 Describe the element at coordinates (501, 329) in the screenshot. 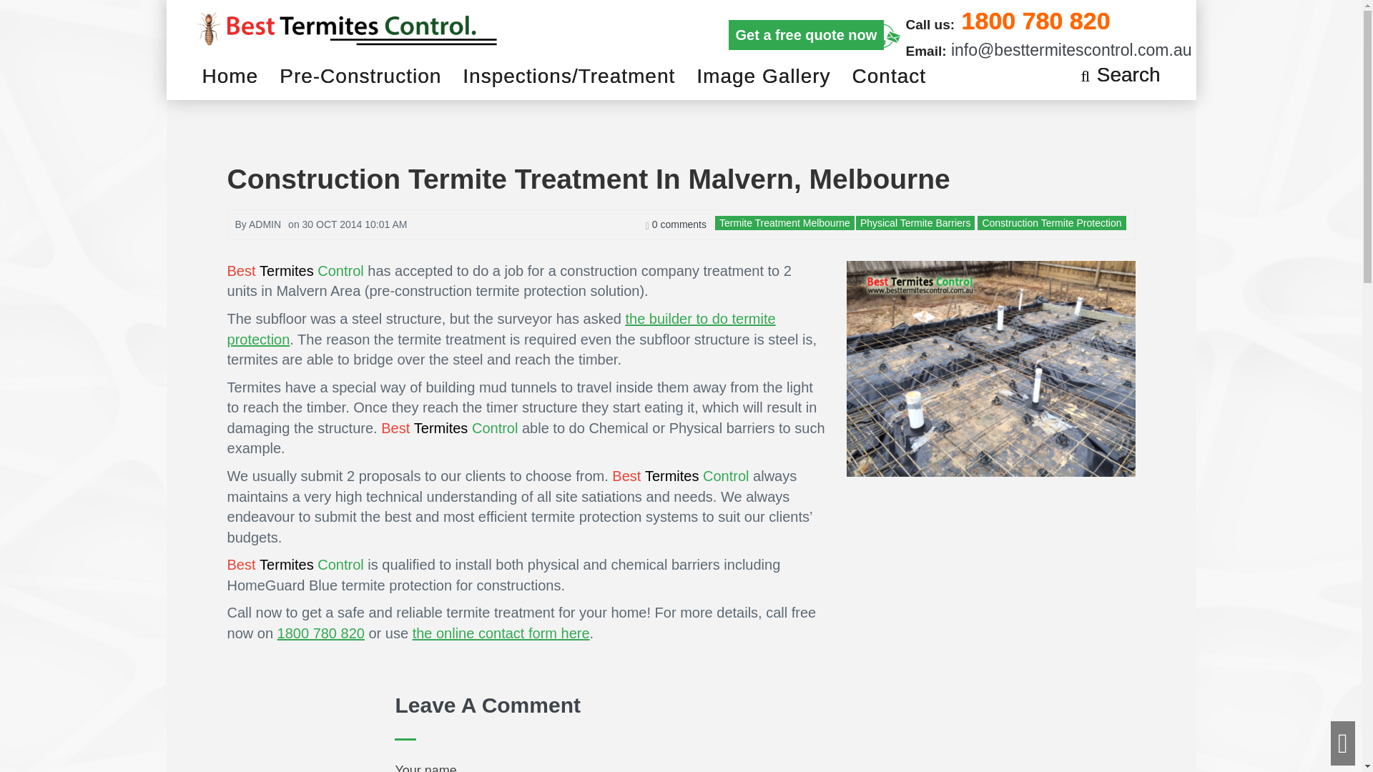

I see `Construction Termite Treatment for Builders` at that location.